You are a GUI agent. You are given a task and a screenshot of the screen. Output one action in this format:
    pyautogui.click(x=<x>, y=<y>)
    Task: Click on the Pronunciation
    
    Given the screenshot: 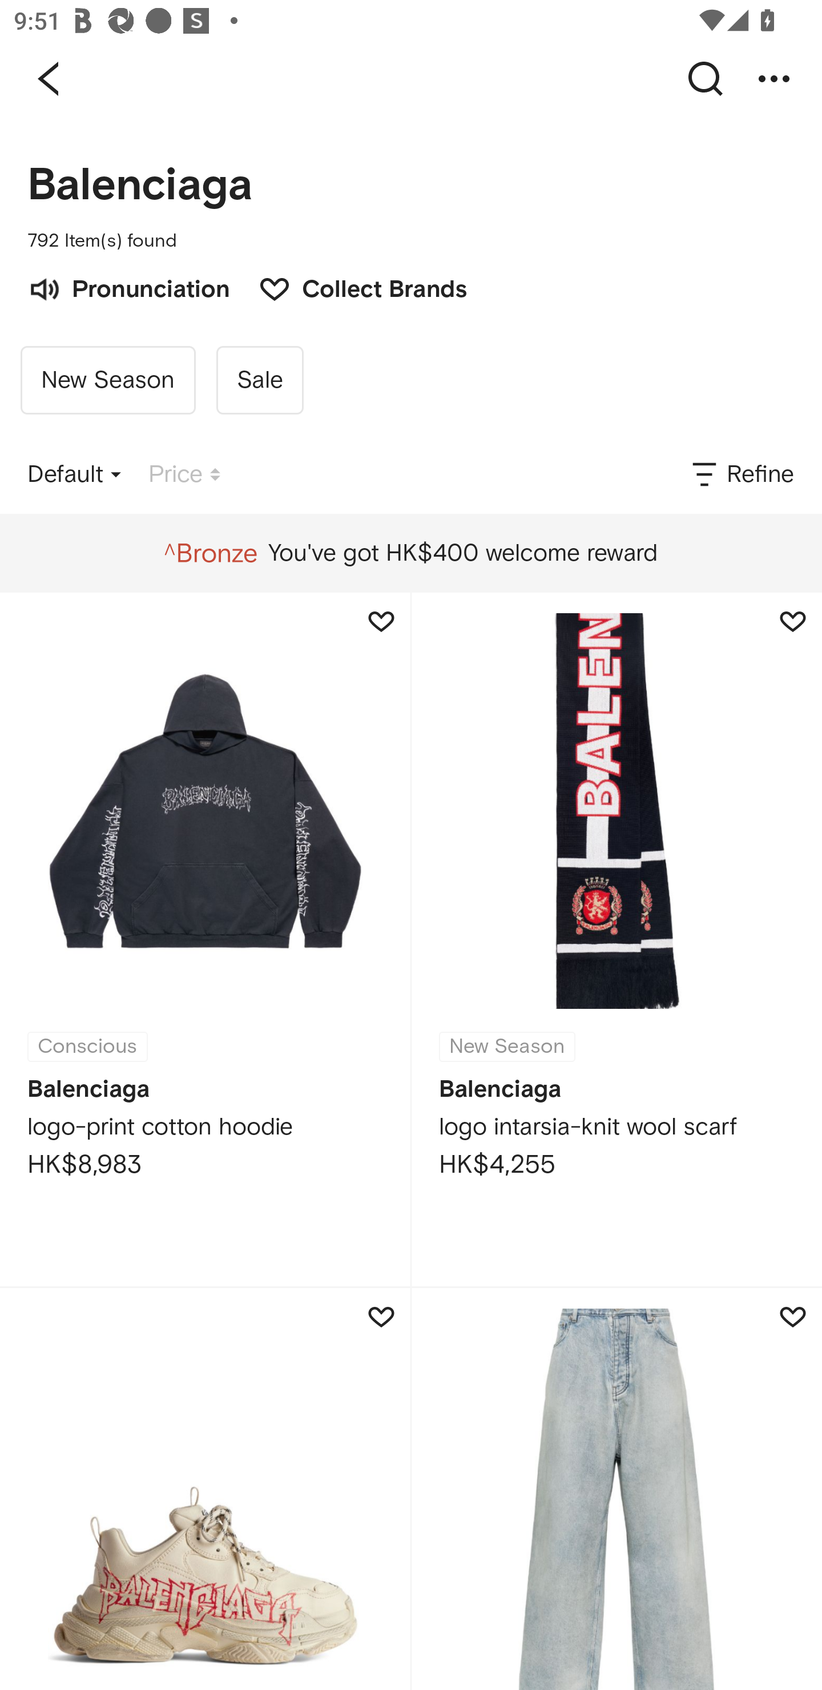 What is the action you would take?
    pyautogui.click(x=128, y=287)
    